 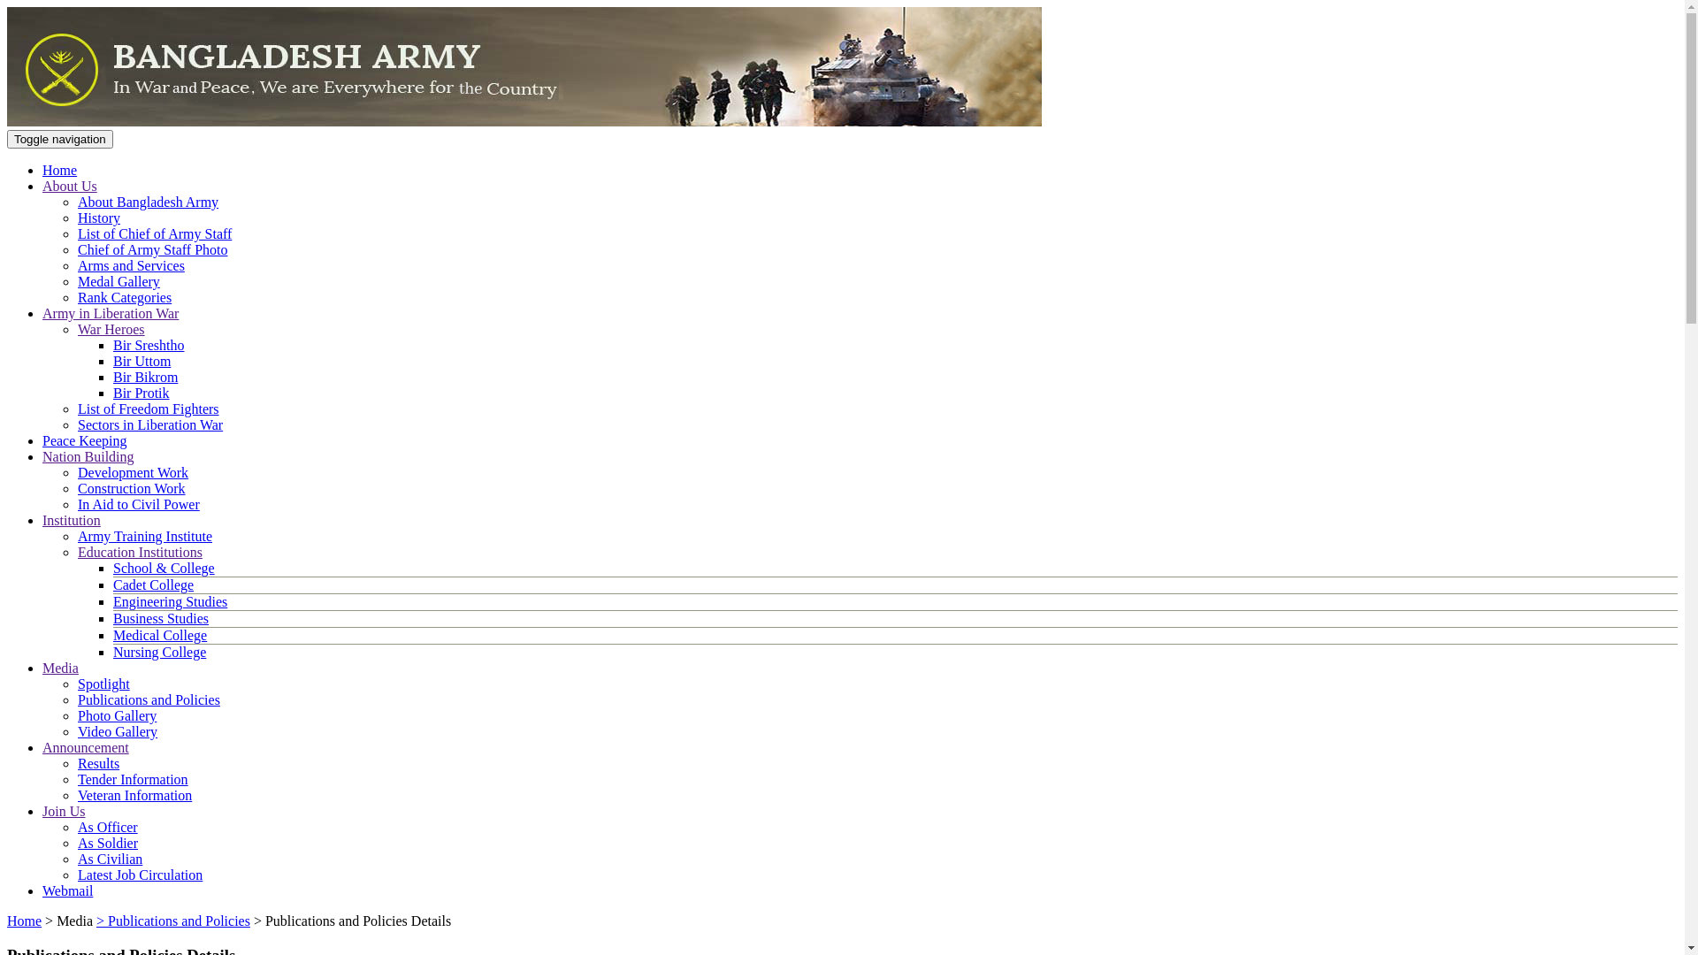 I want to click on Medal Gallery, so click(x=119, y=281).